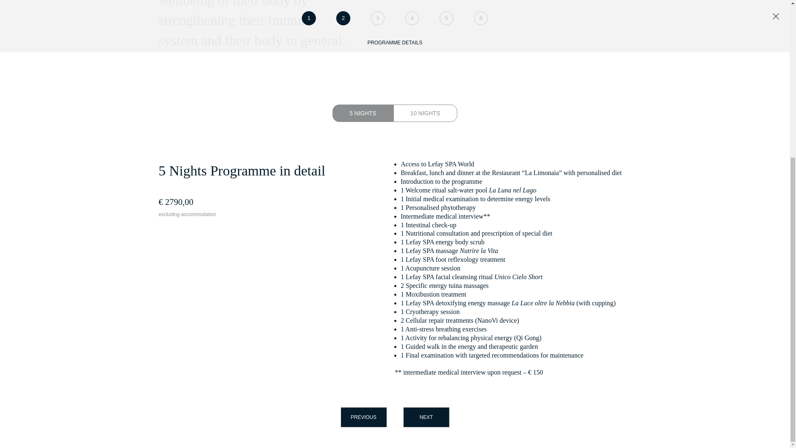 This screenshot has height=448, width=796. What do you see at coordinates (364, 417) in the screenshot?
I see `PREVIOUS` at bounding box center [364, 417].